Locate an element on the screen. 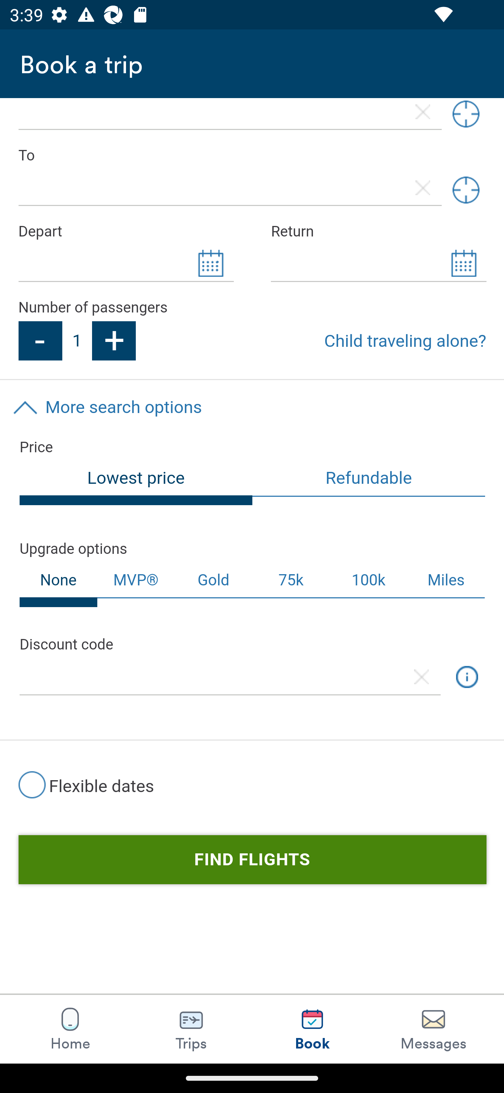 The height and width of the screenshot is (1093, 504). More search options is located at coordinates (252, 407).